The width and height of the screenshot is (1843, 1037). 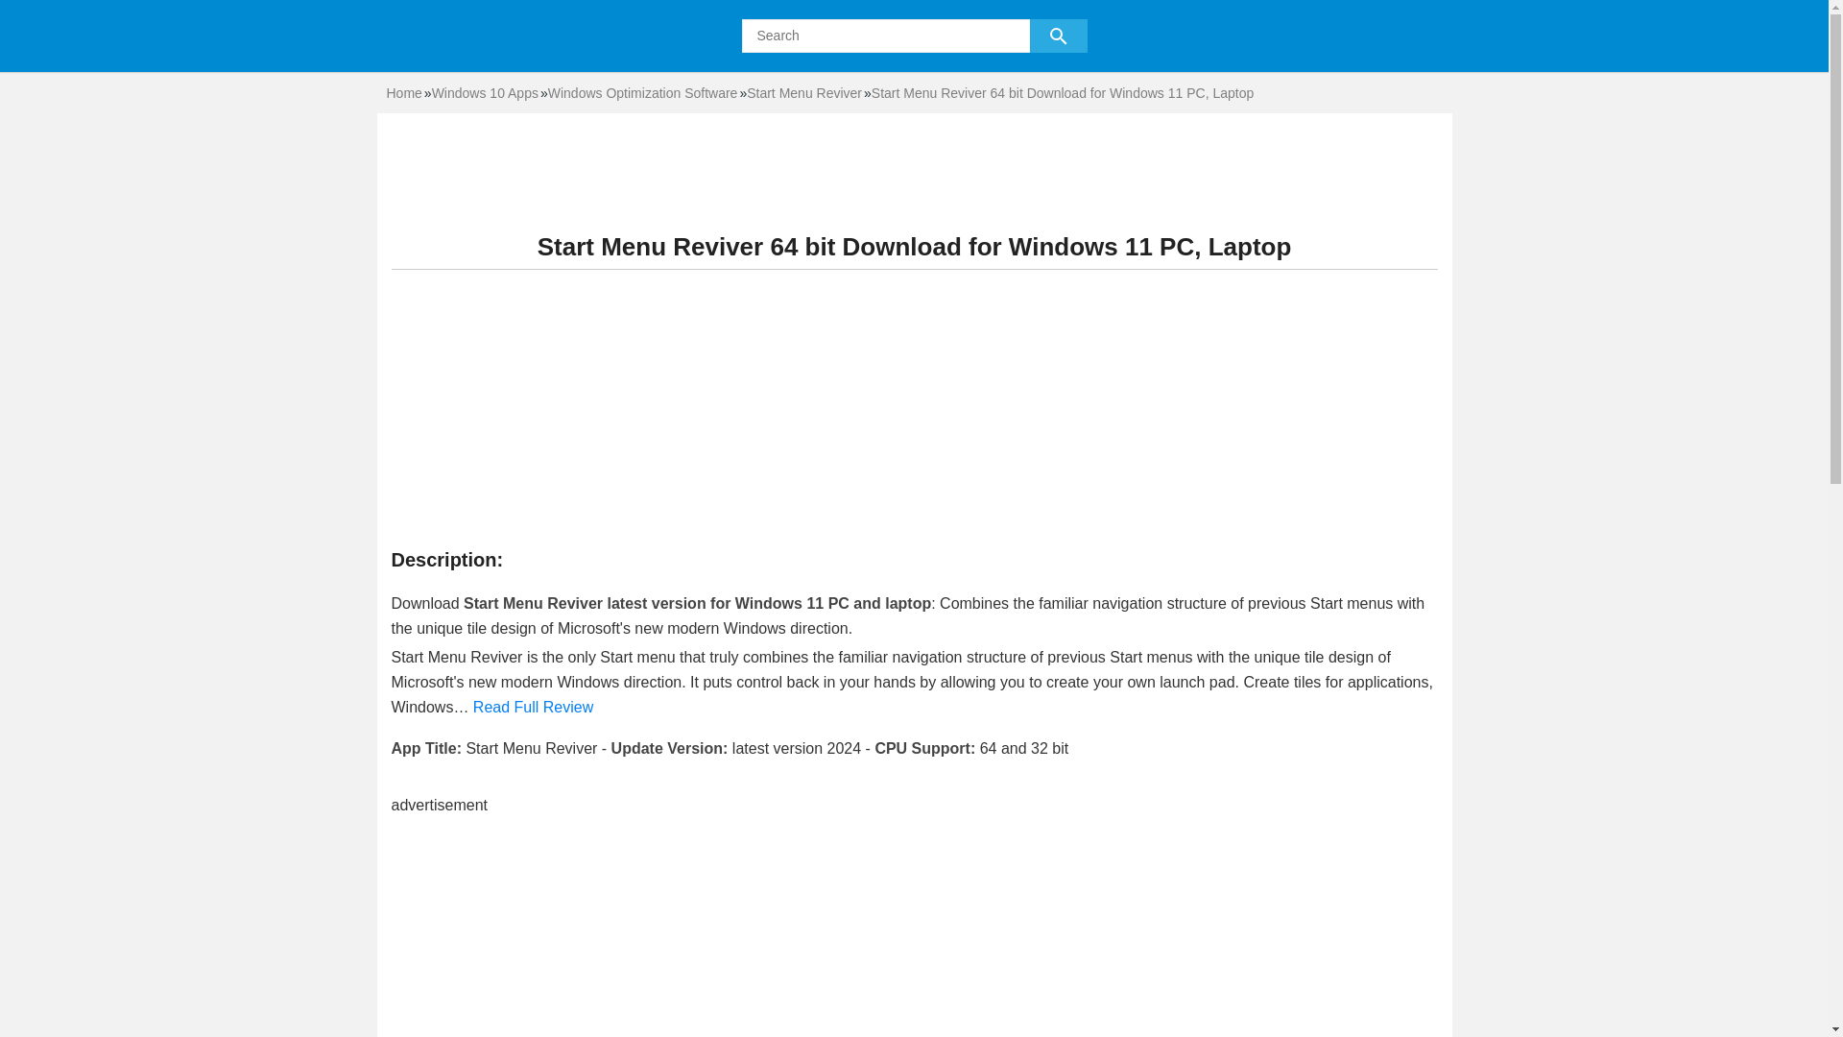 I want to click on Start Menu Reviver Free Download for Windows 11, so click(x=1062, y=92).